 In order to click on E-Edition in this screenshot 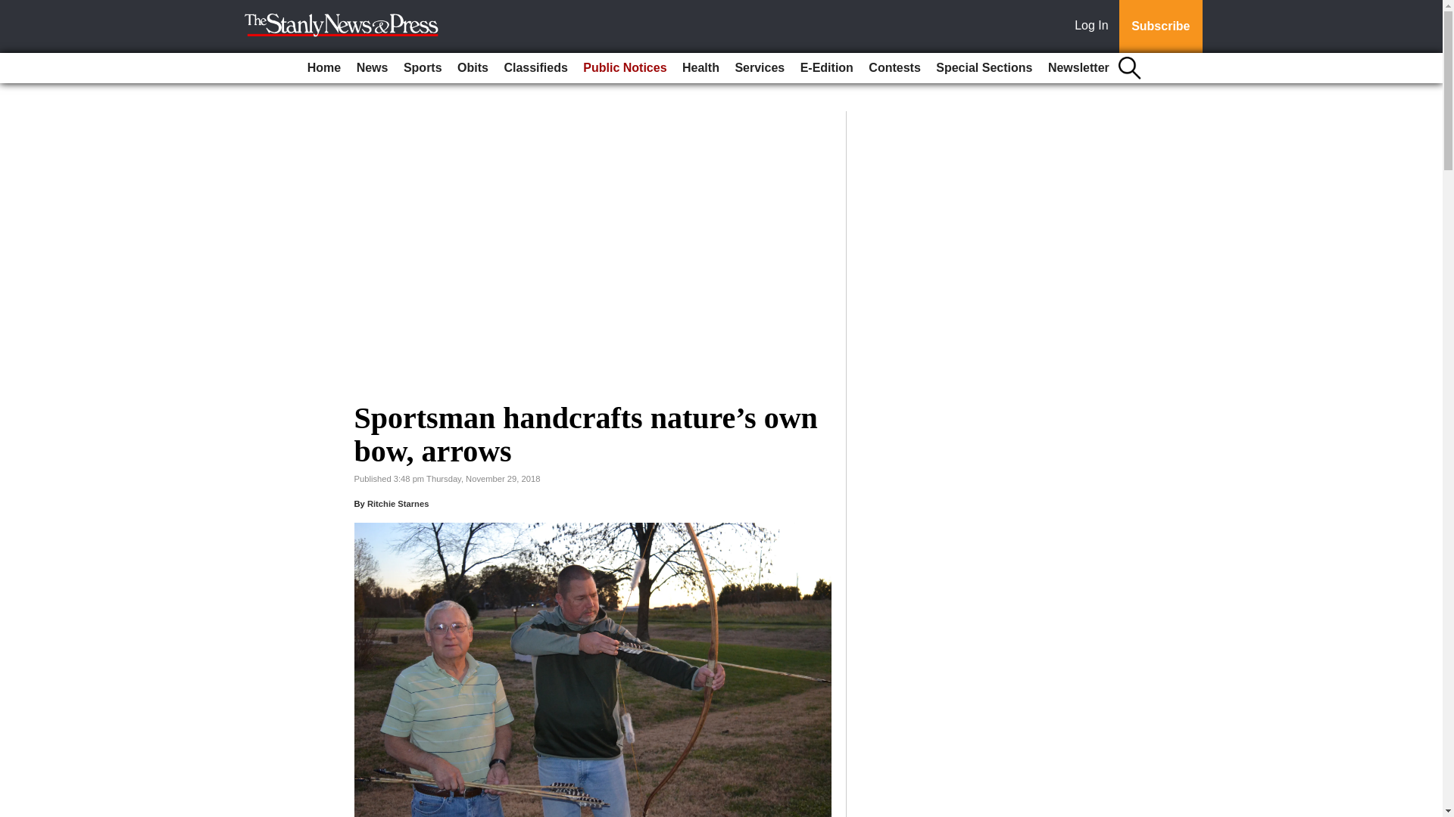, I will do `click(826, 68)`.